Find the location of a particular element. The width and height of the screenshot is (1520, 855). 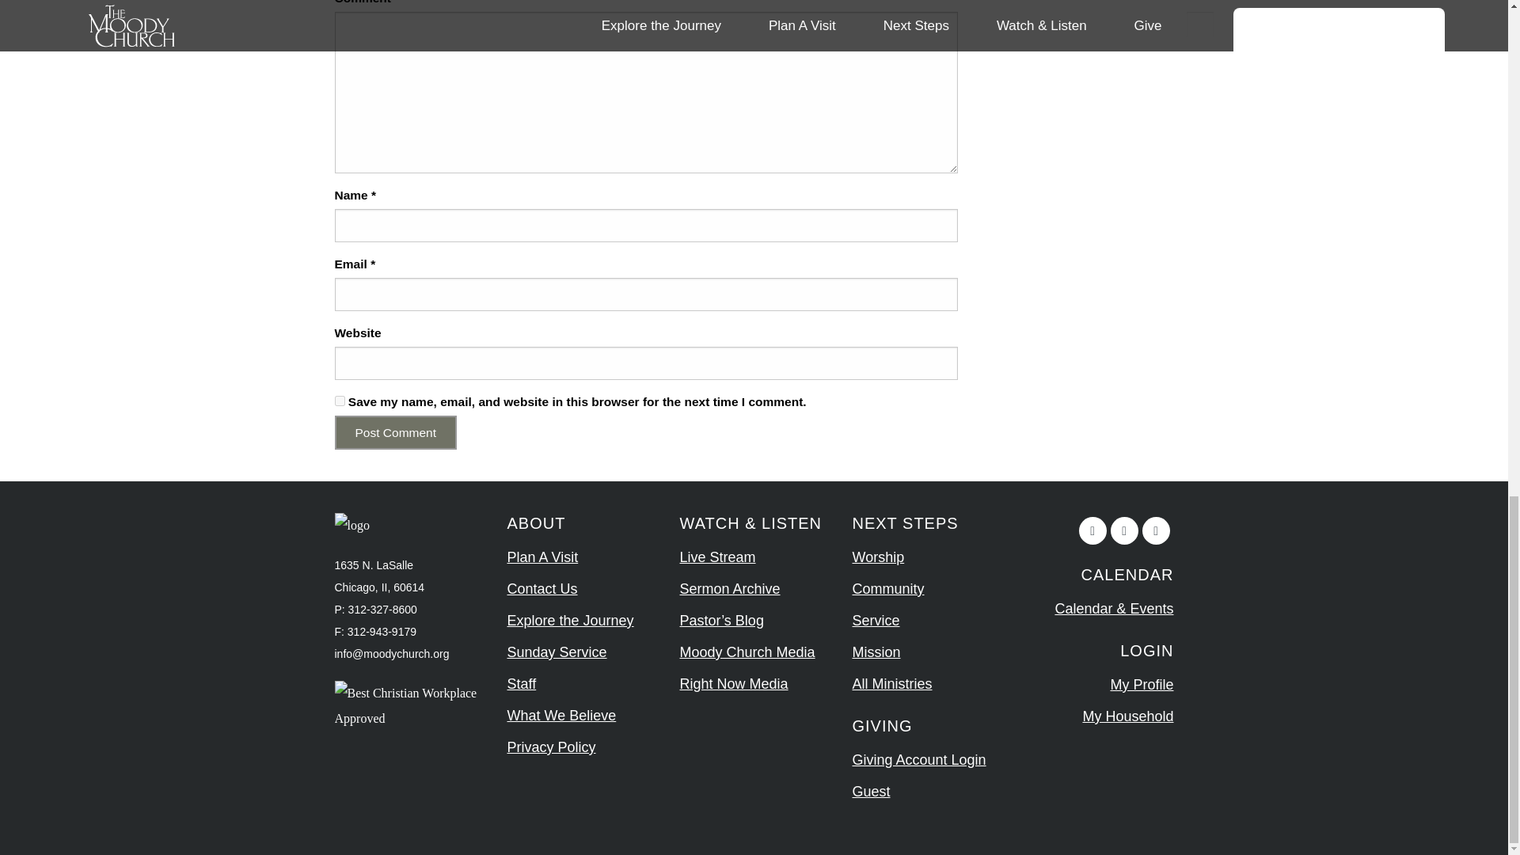

yes is located at coordinates (339, 401).